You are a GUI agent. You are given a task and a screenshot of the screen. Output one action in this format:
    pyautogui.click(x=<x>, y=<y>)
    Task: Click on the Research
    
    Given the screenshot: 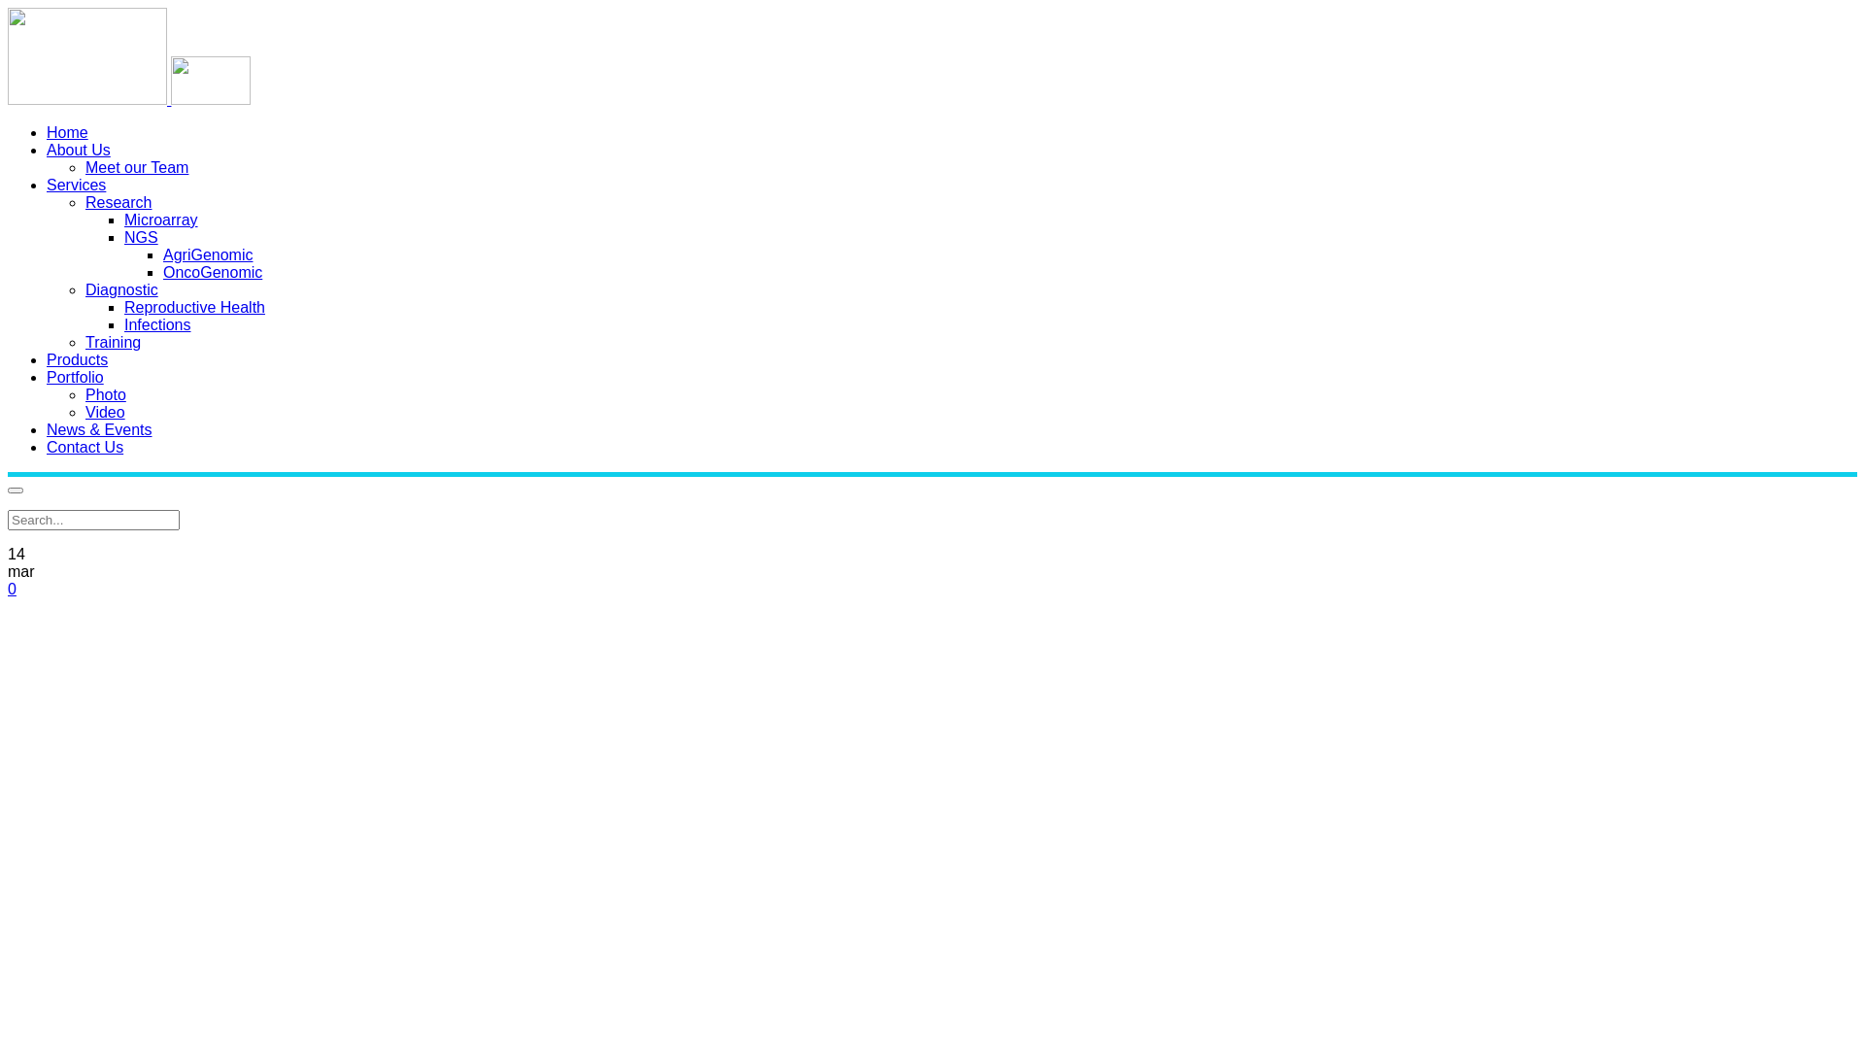 What is the action you would take?
    pyautogui.click(x=119, y=202)
    